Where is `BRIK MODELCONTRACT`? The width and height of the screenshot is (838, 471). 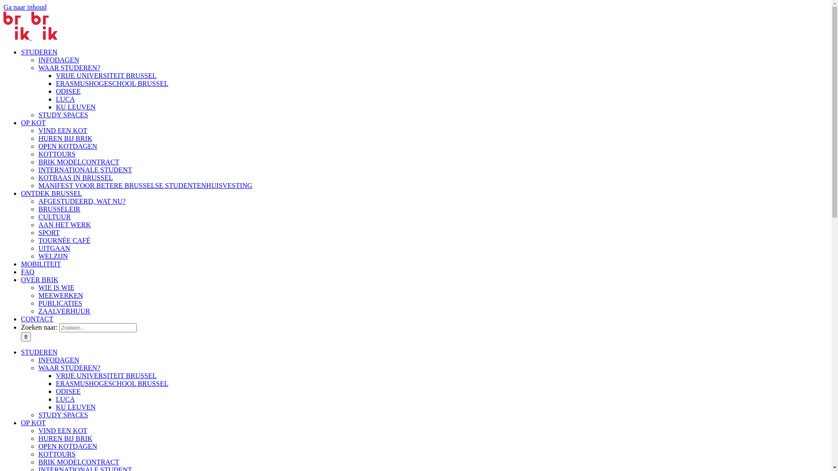
BRIK MODELCONTRACT is located at coordinates (79, 462).